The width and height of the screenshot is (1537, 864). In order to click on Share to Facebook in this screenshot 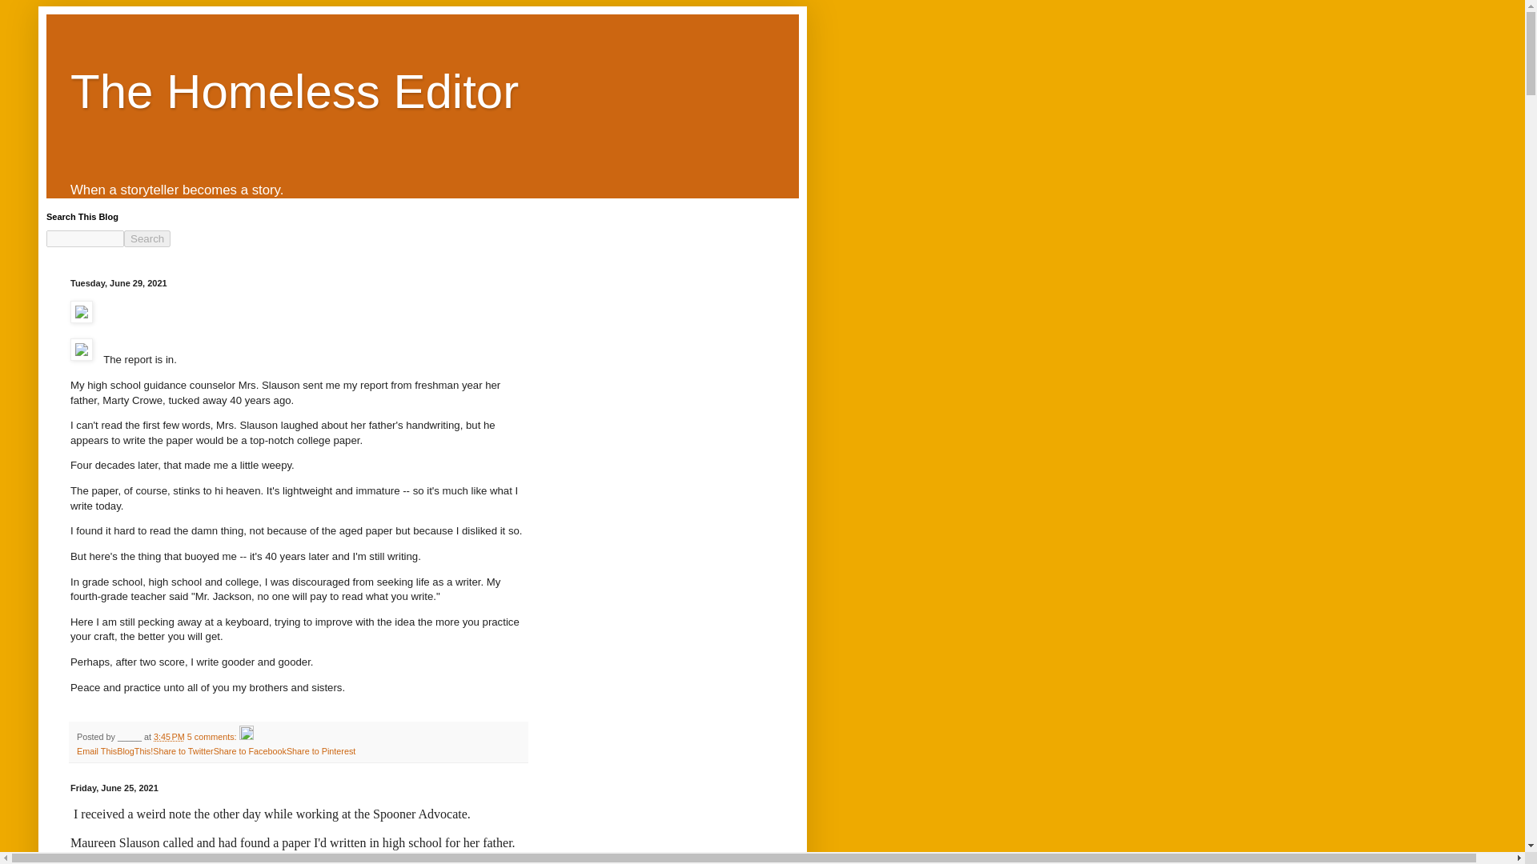, I will do `click(250, 751)`.